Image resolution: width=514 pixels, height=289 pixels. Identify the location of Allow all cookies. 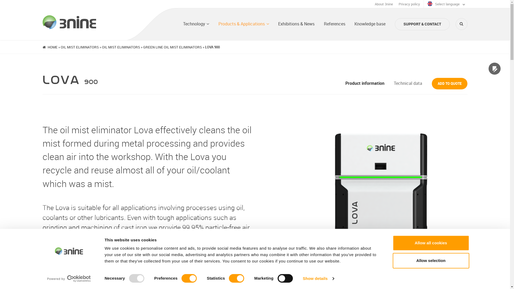
(431, 243).